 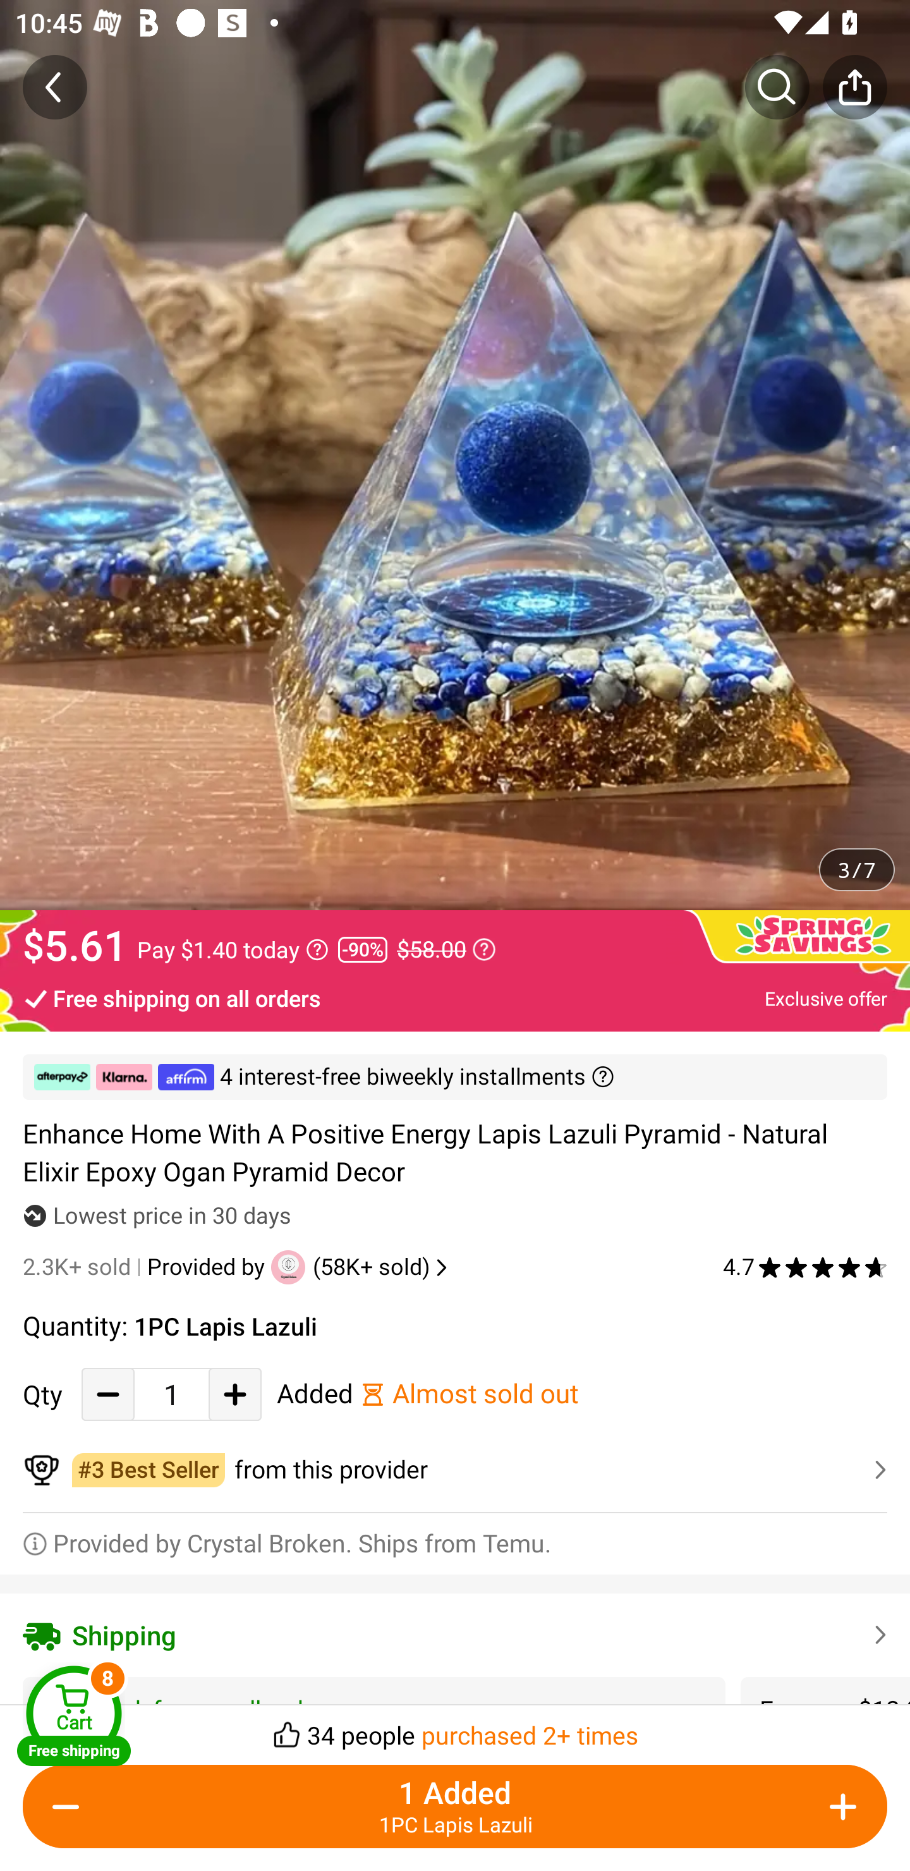 What do you see at coordinates (455, 1470) in the screenshot?
I see `￼￼from this provider` at bounding box center [455, 1470].